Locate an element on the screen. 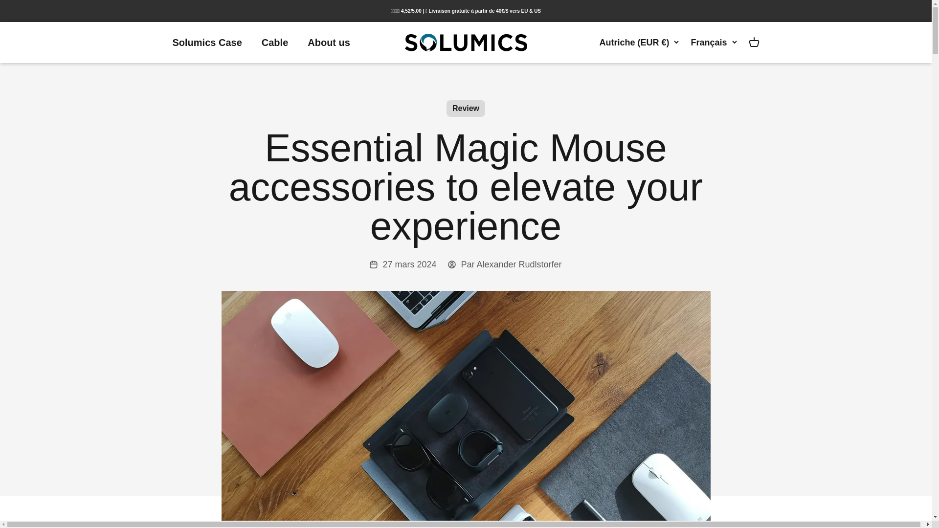  Solumics is located at coordinates (466, 42).